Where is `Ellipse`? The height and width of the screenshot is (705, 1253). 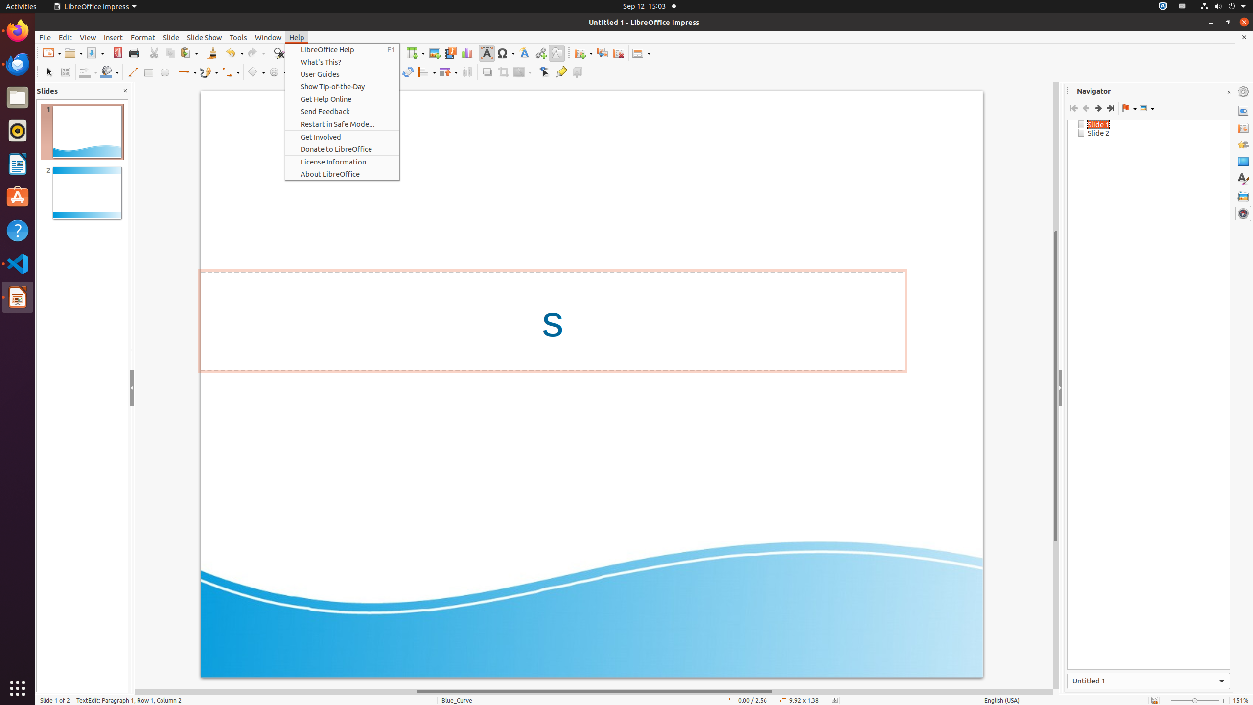
Ellipse is located at coordinates (164, 72).